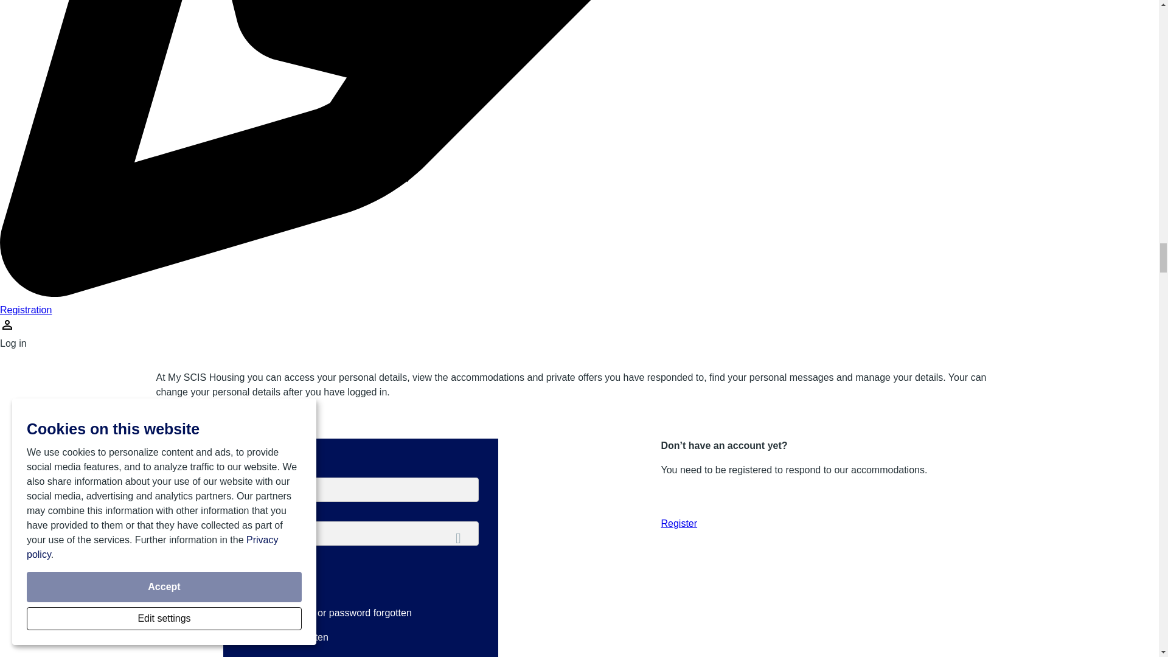 The width and height of the screenshot is (1168, 657). I want to click on No password yet or password forgotten, so click(326, 613).